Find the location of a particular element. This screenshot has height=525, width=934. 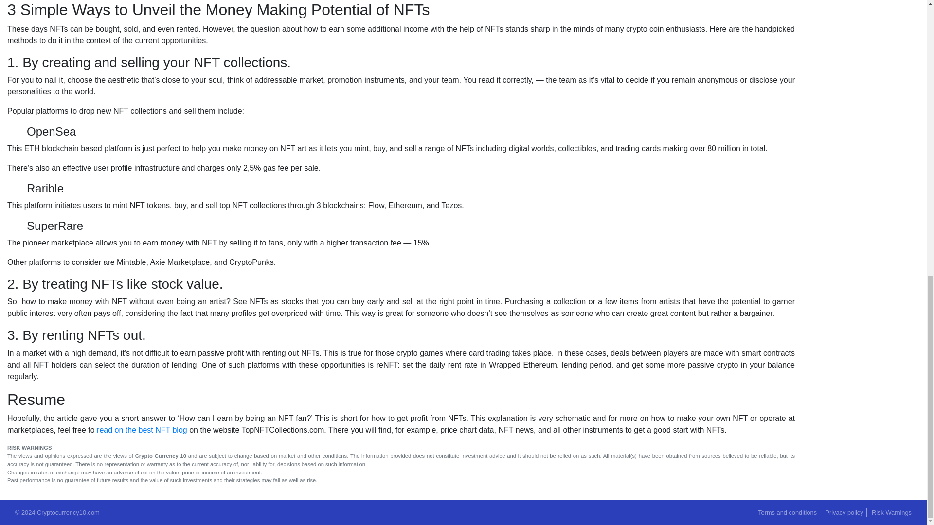

Terms and conditions is located at coordinates (787, 512).